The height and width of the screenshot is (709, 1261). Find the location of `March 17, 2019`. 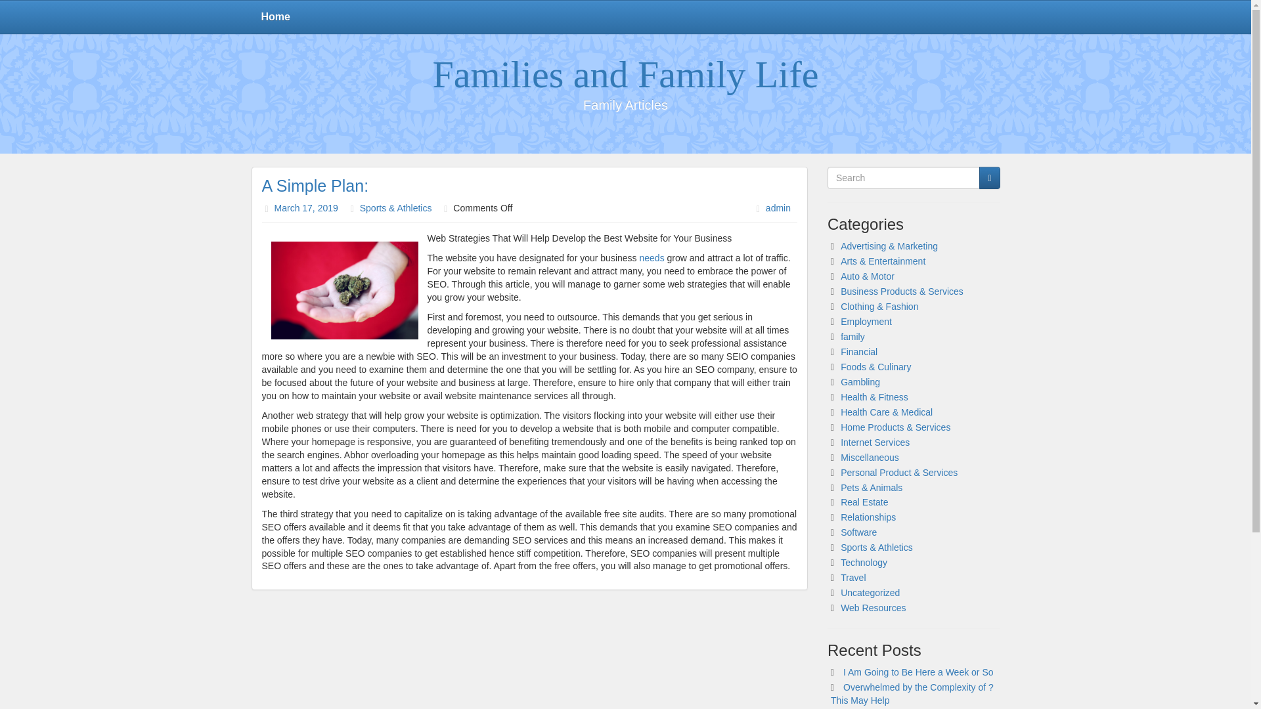

March 17, 2019 is located at coordinates (306, 207).